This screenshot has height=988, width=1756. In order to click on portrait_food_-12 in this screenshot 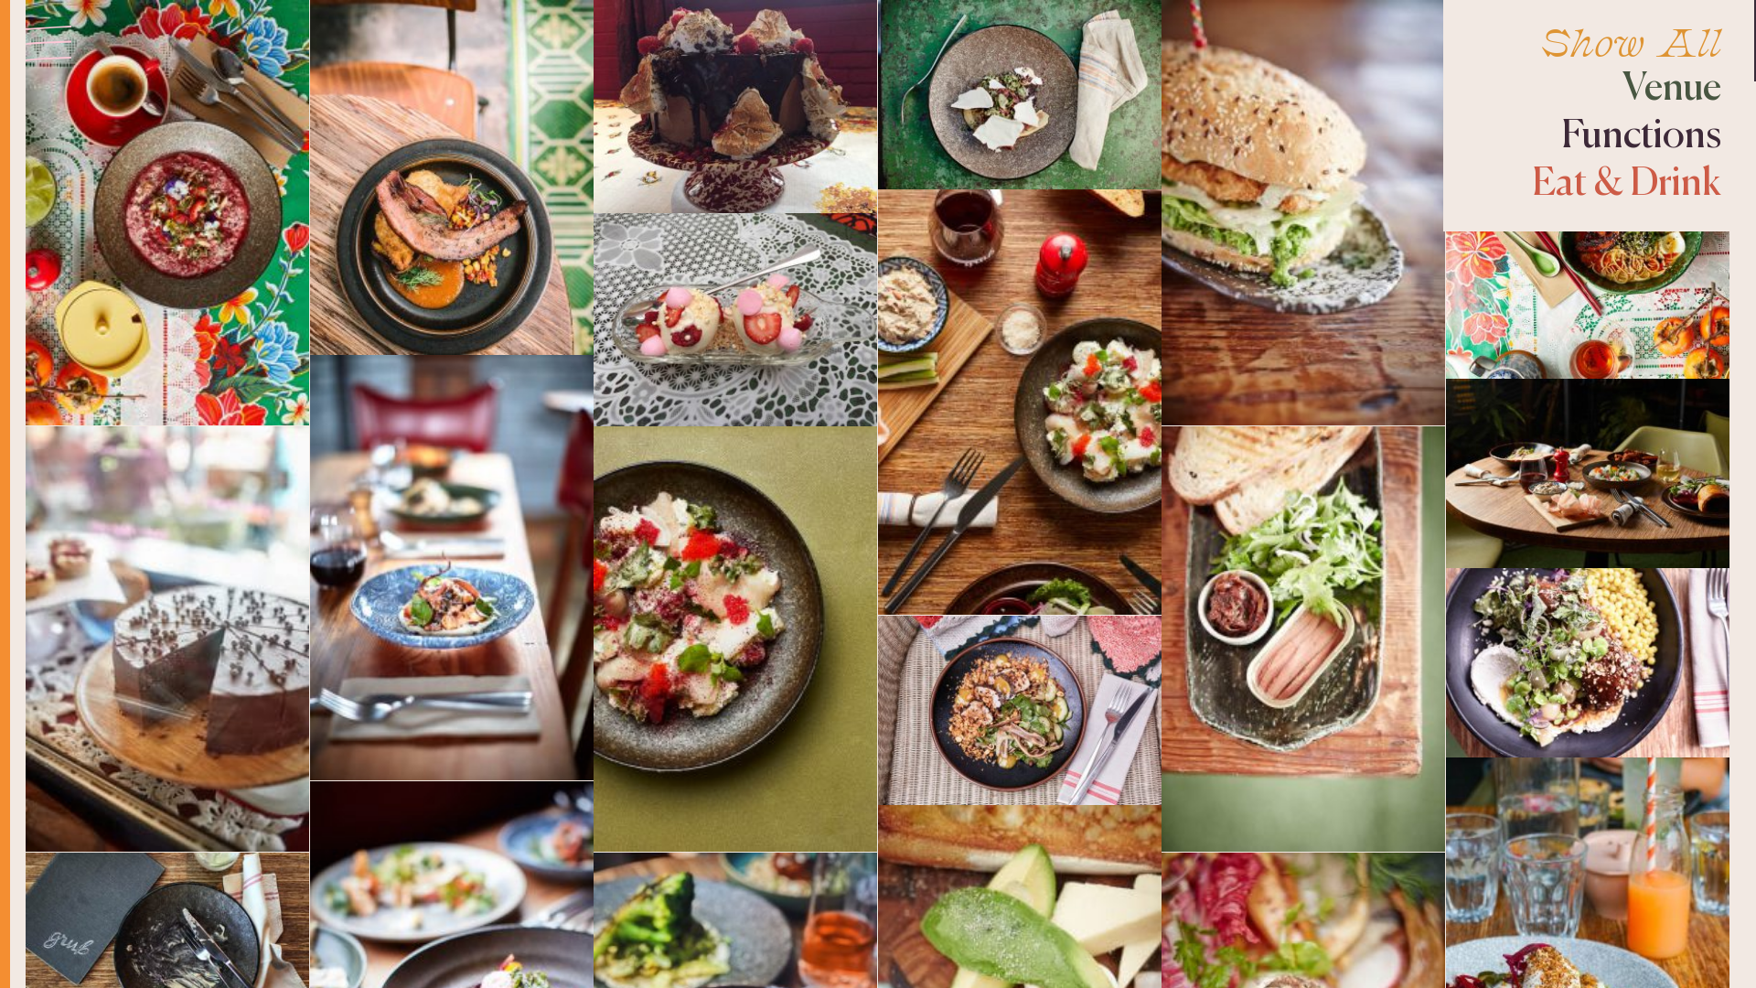, I will do `click(1303, 212)`.